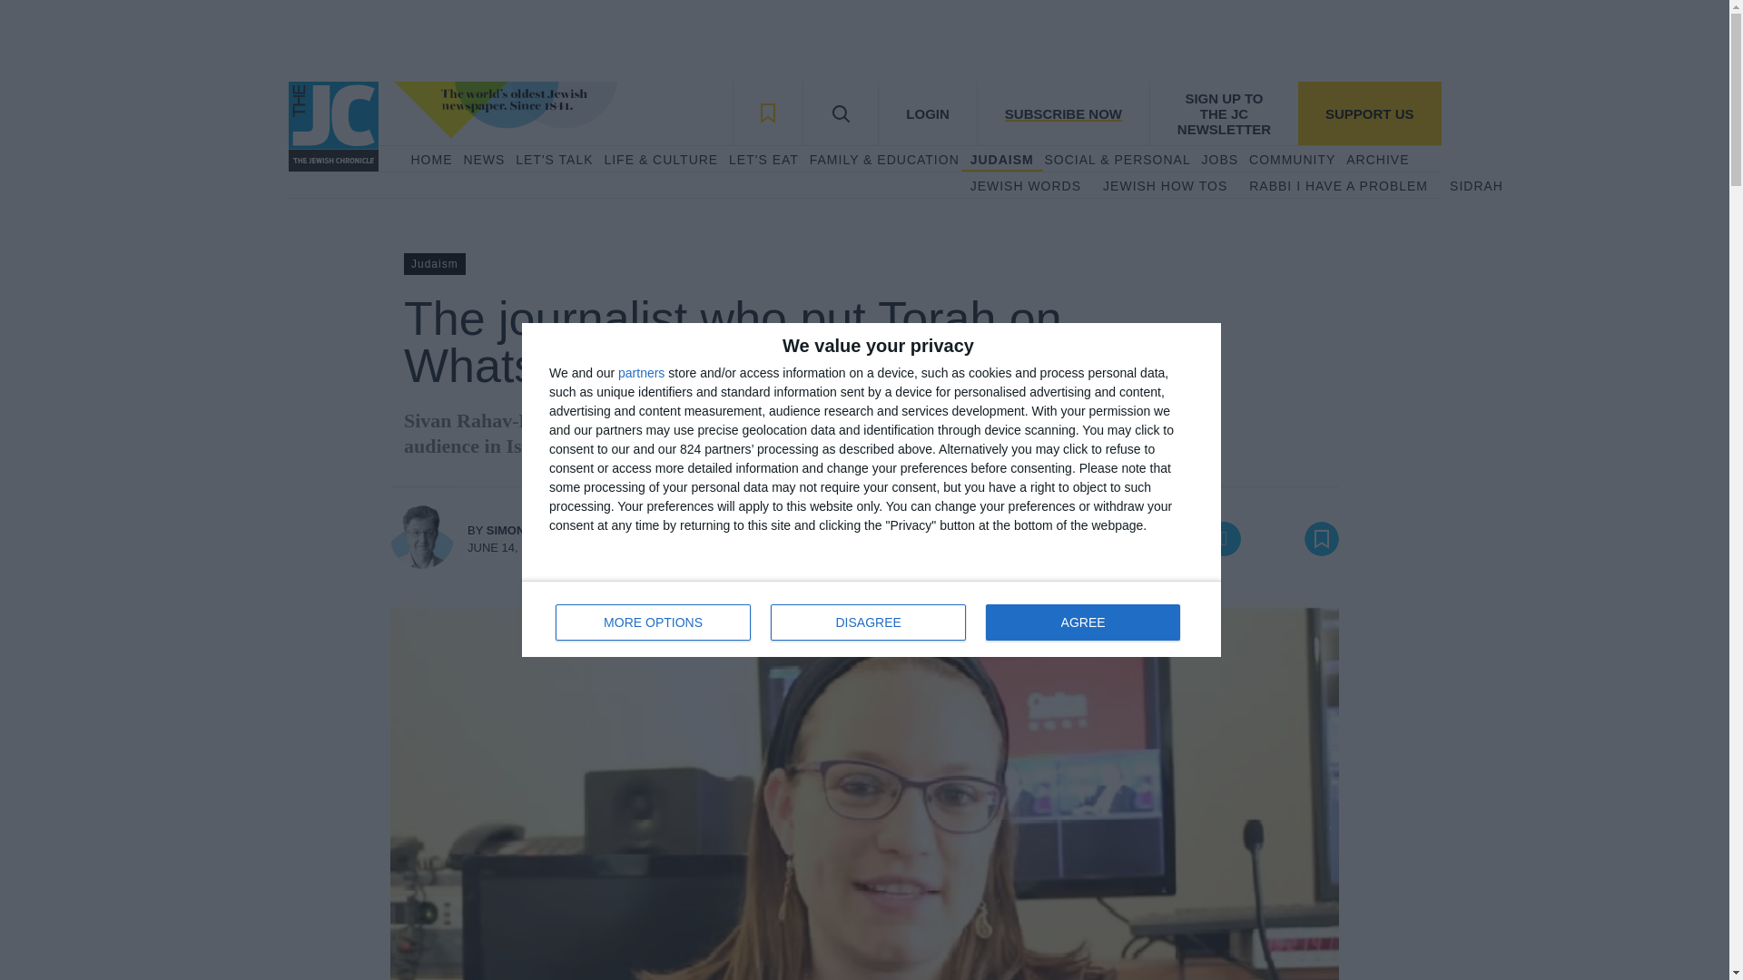  Describe the element at coordinates (1062, 113) in the screenshot. I see `SUBSCRIBE NOW` at that location.